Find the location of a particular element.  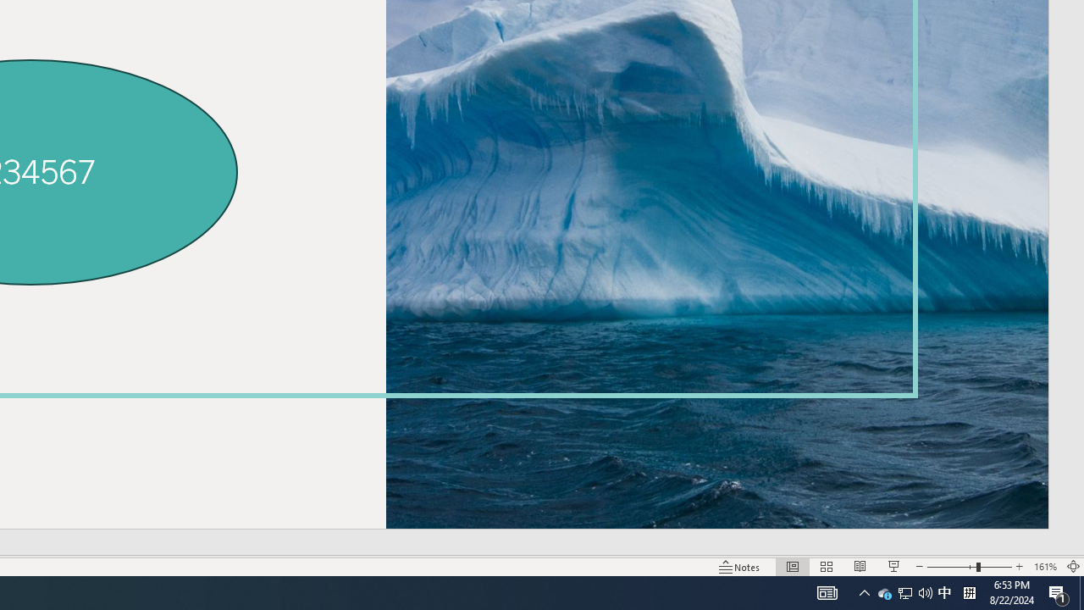

Zoom In is located at coordinates (1020, 566).